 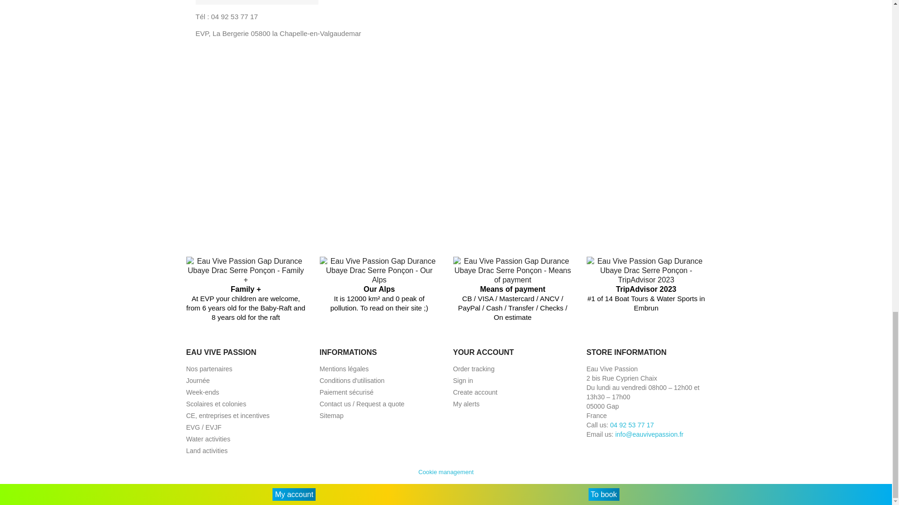 What do you see at coordinates (475, 392) in the screenshot?
I see `Create account` at bounding box center [475, 392].